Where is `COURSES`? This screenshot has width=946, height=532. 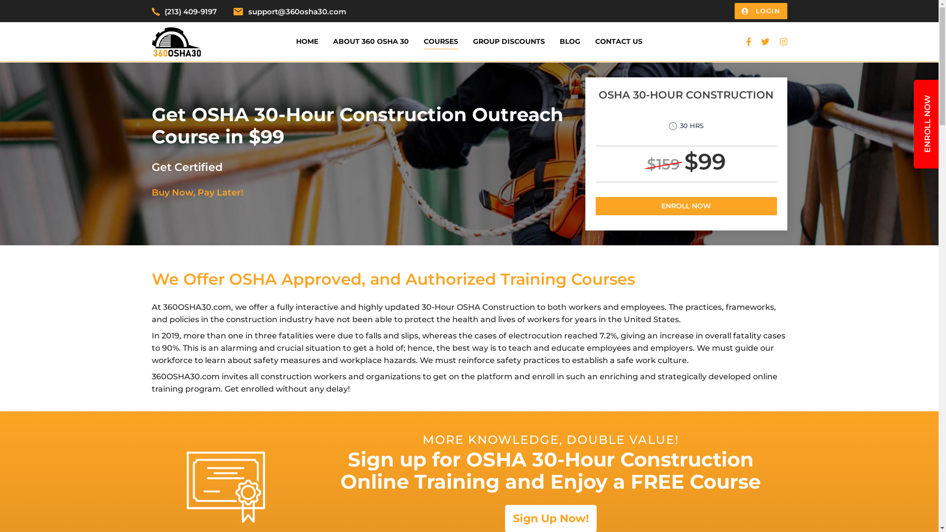
COURSES is located at coordinates (441, 42).